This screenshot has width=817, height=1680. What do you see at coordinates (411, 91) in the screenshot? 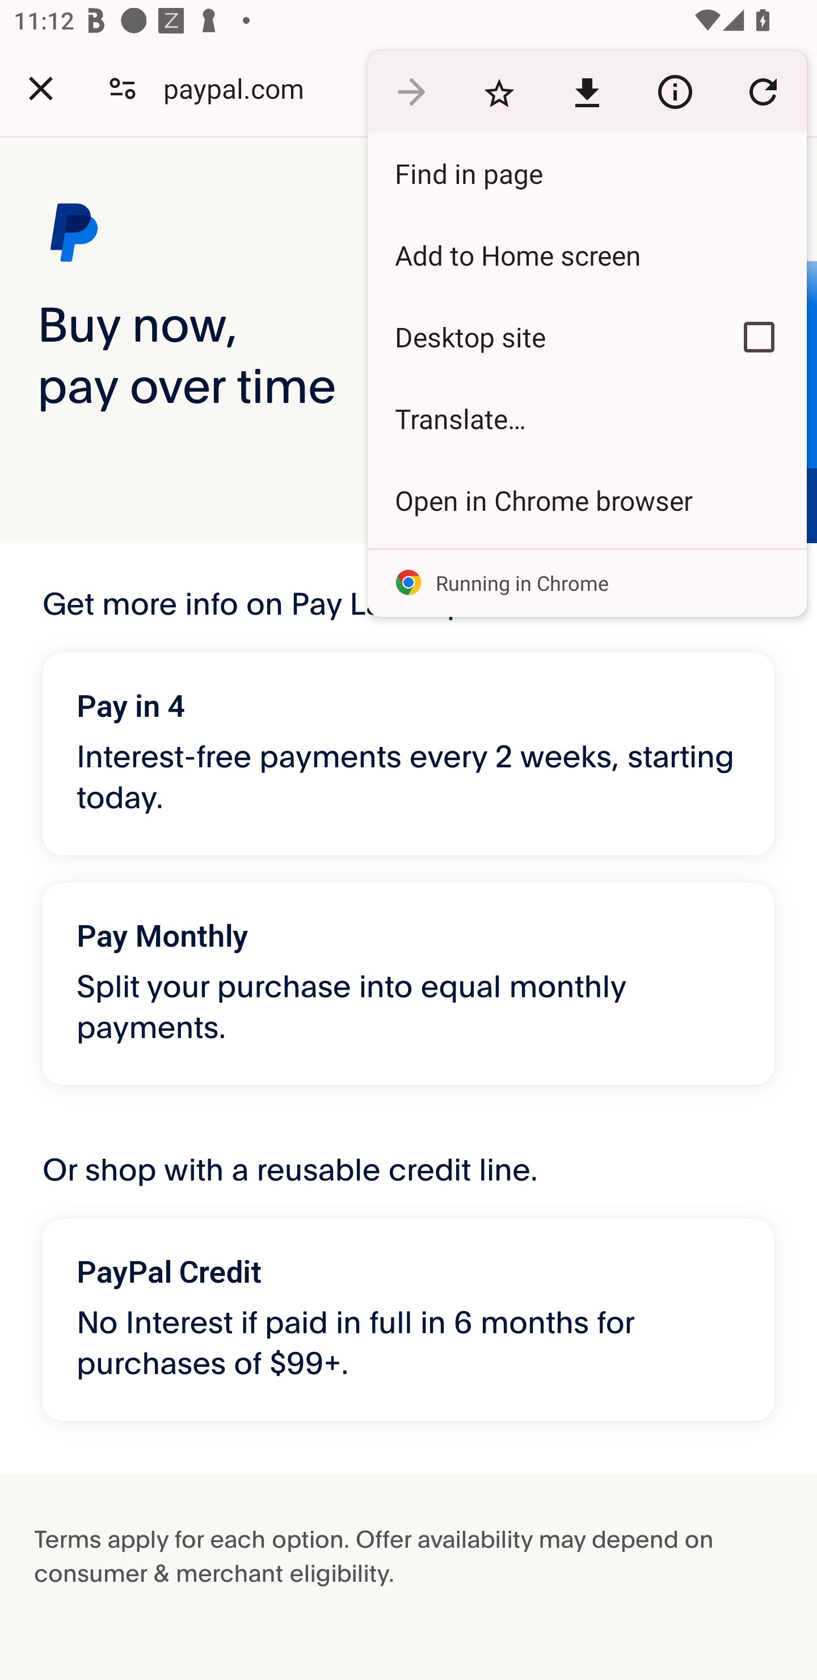
I see `Go forward` at bounding box center [411, 91].